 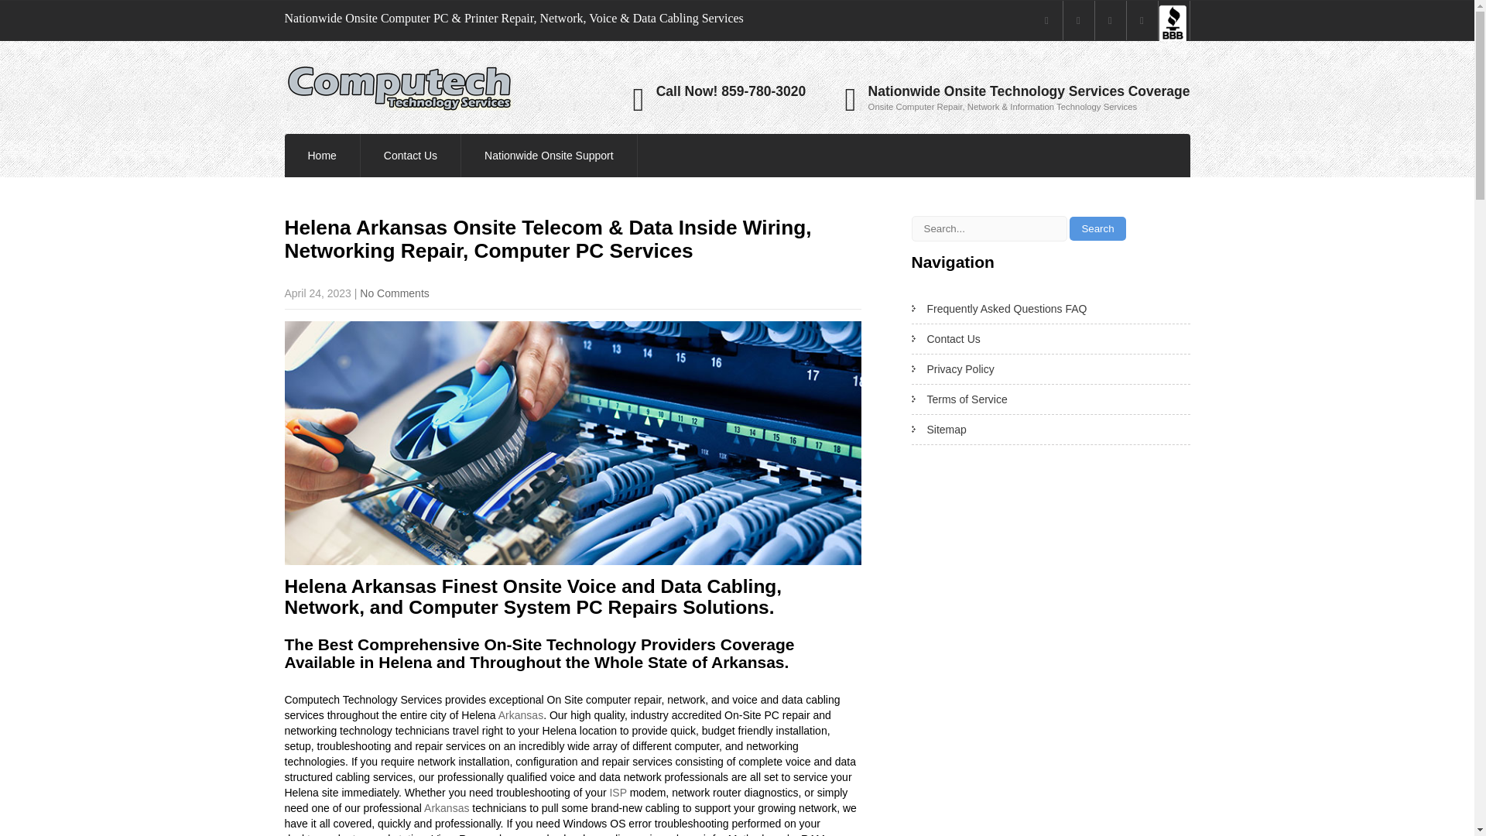 What do you see at coordinates (549, 155) in the screenshot?
I see `Nationwide Onsite Support` at bounding box center [549, 155].